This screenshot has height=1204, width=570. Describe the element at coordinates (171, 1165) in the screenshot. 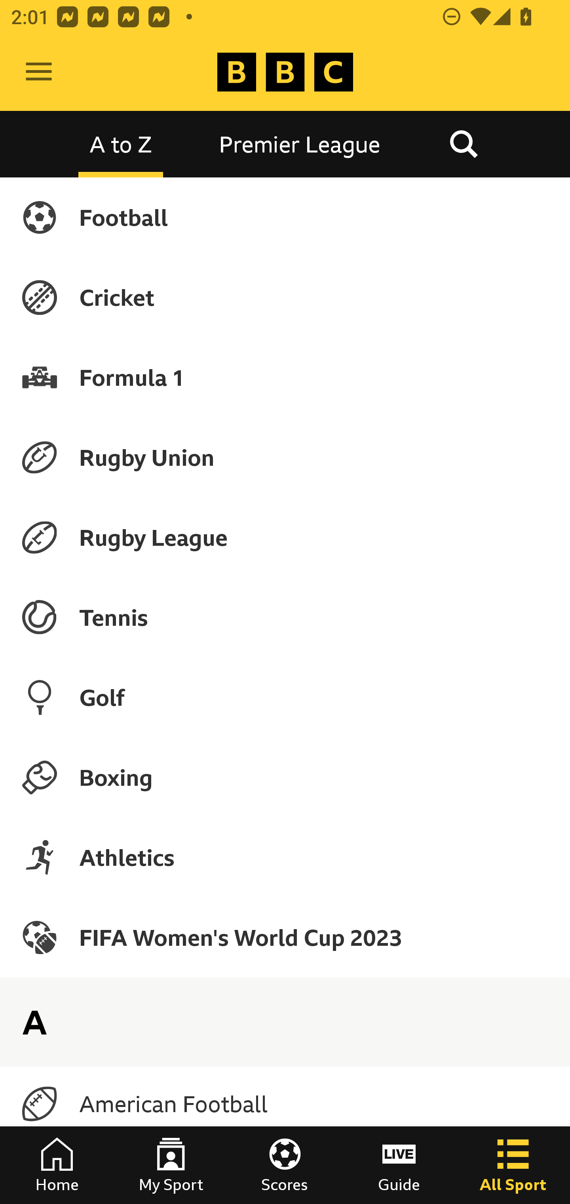

I see `My Sport` at that location.